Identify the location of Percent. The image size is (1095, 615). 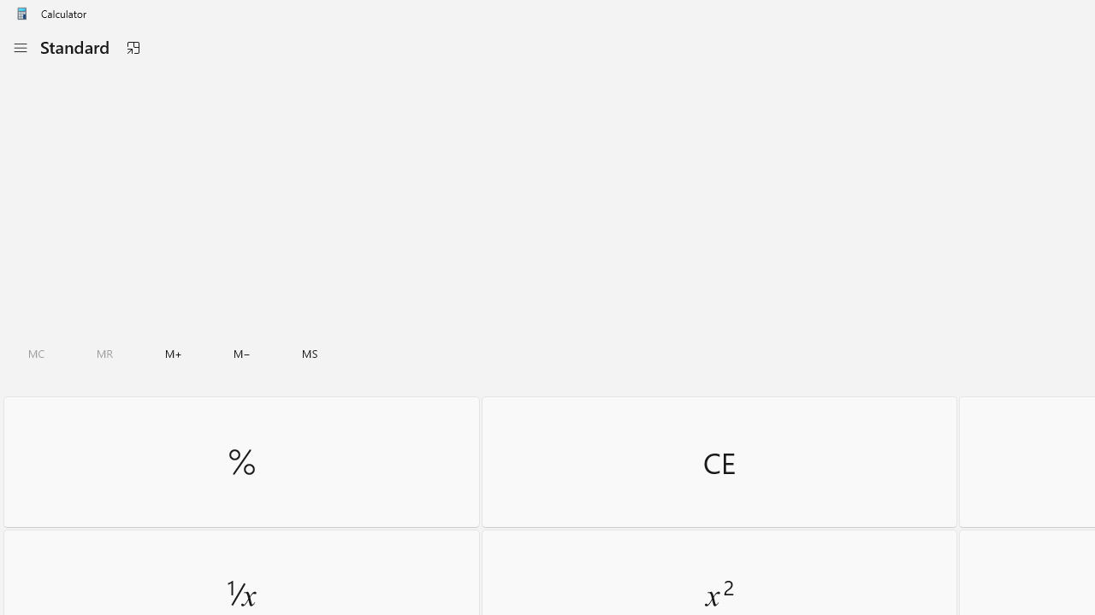
(241, 461).